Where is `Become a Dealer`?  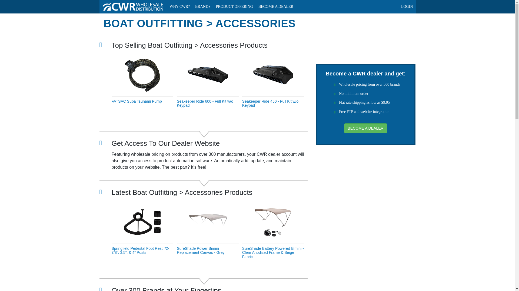 Become a Dealer is located at coordinates (276, 6).